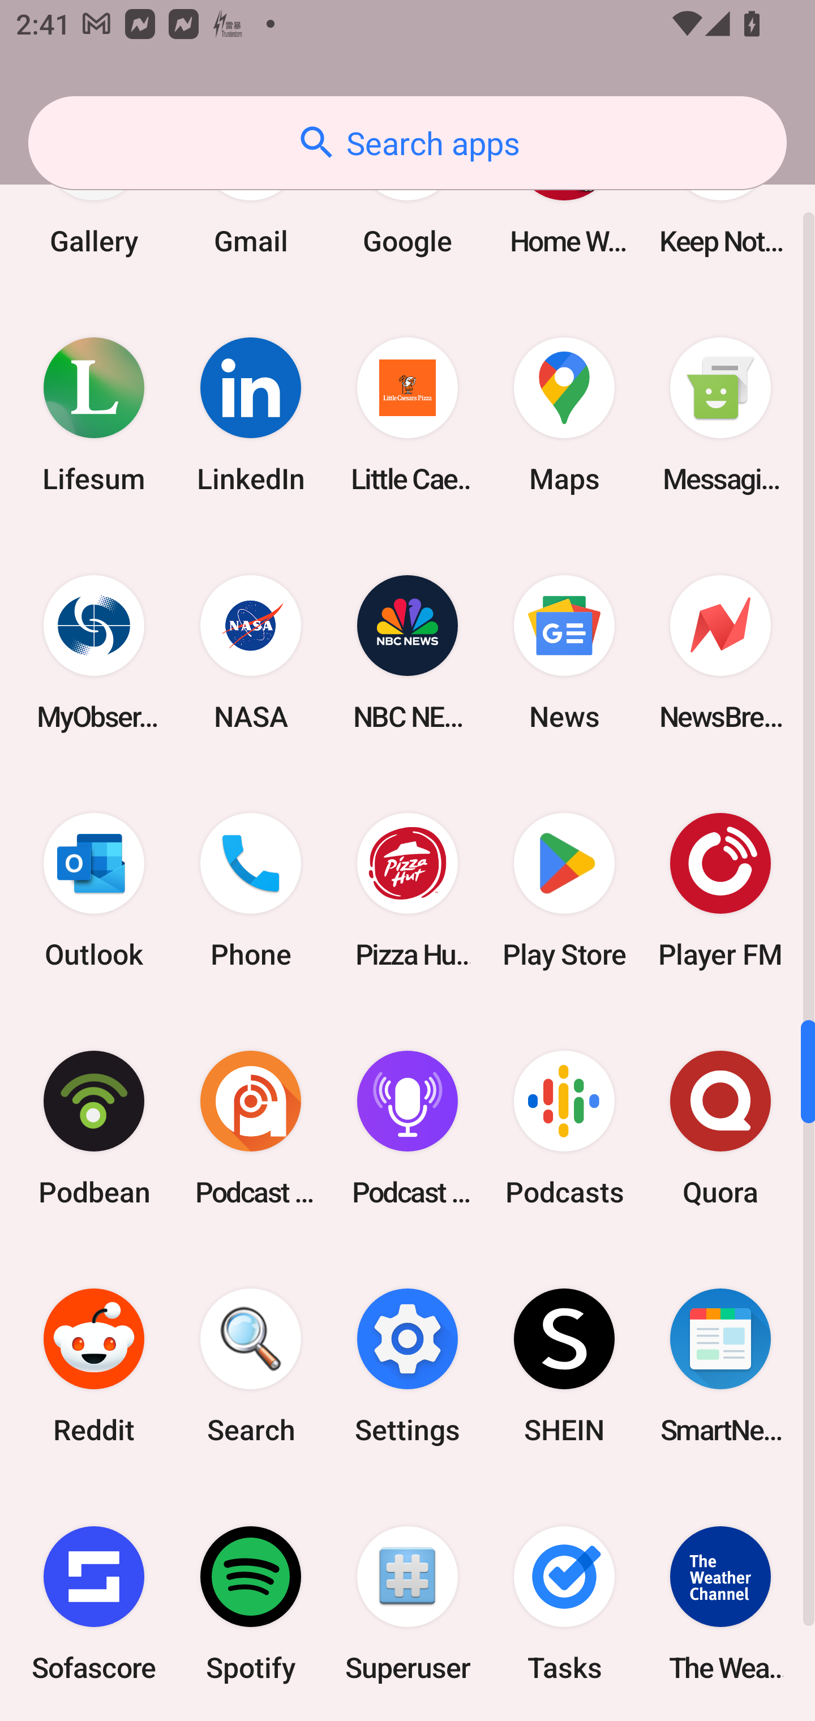 Image resolution: width=815 pixels, height=1721 pixels. What do you see at coordinates (407, 1367) in the screenshot?
I see `Settings` at bounding box center [407, 1367].